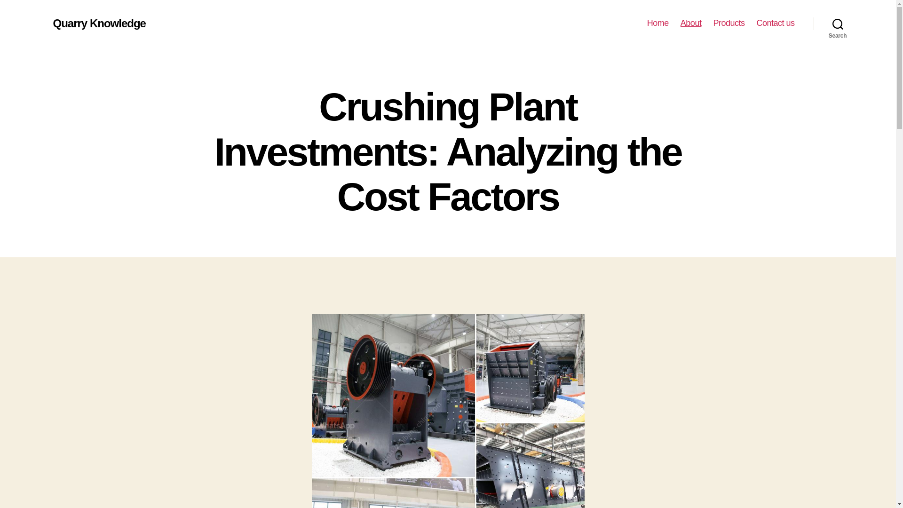 The height and width of the screenshot is (508, 903). I want to click on Search, so click(838, 24).